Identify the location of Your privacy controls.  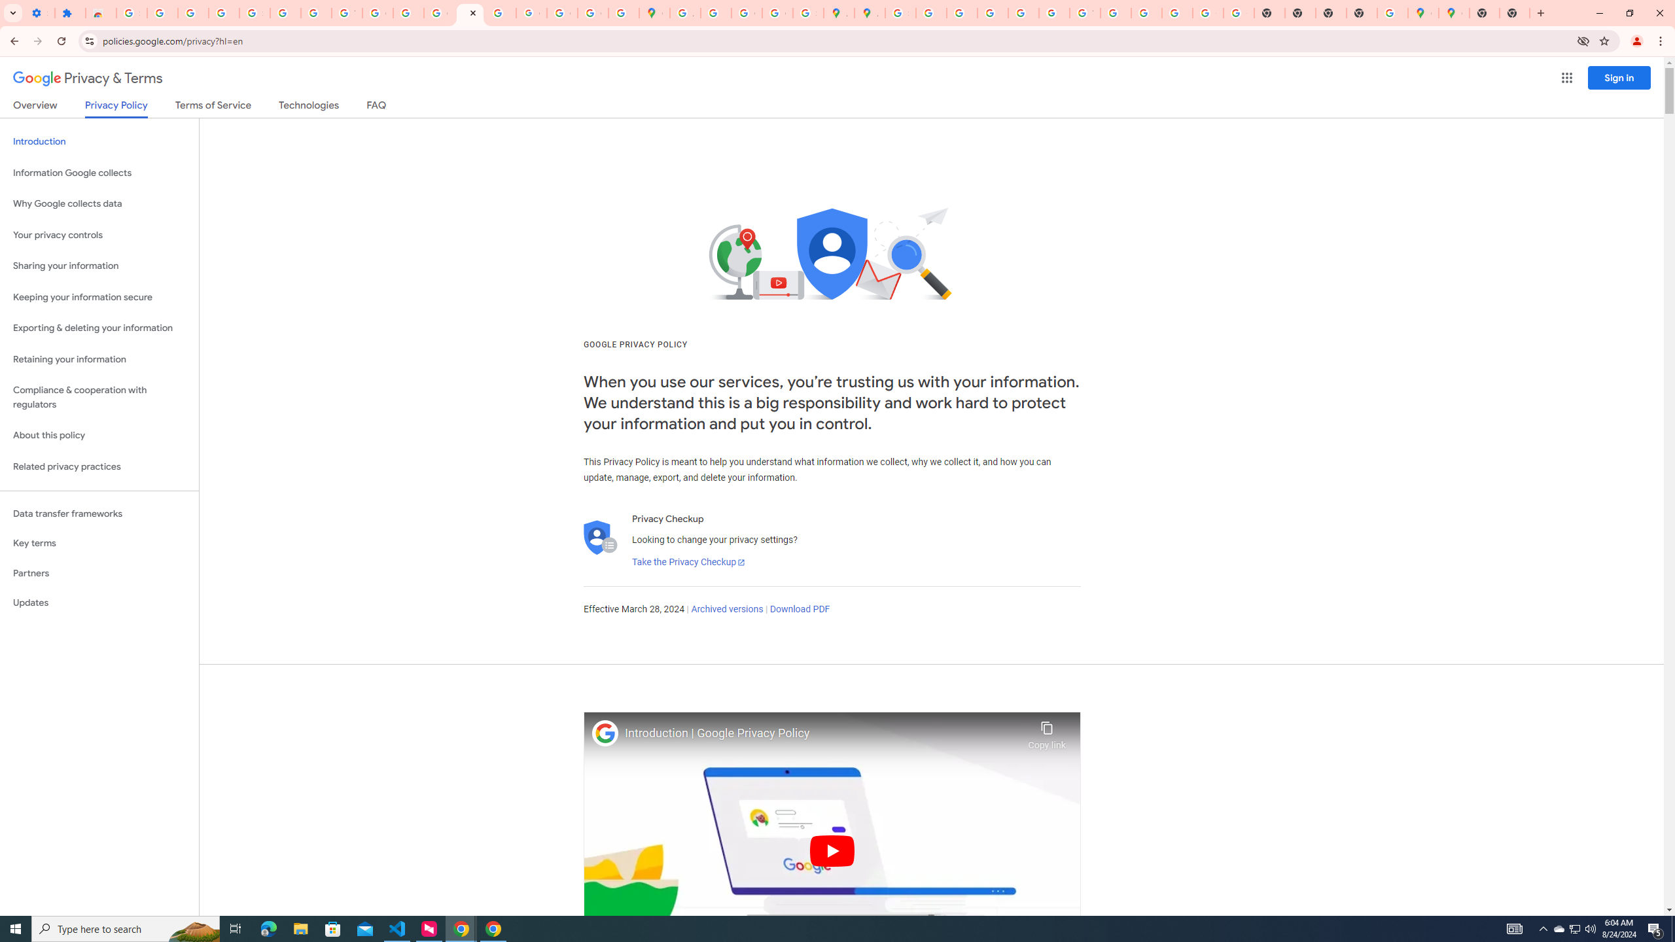
(99, 235).